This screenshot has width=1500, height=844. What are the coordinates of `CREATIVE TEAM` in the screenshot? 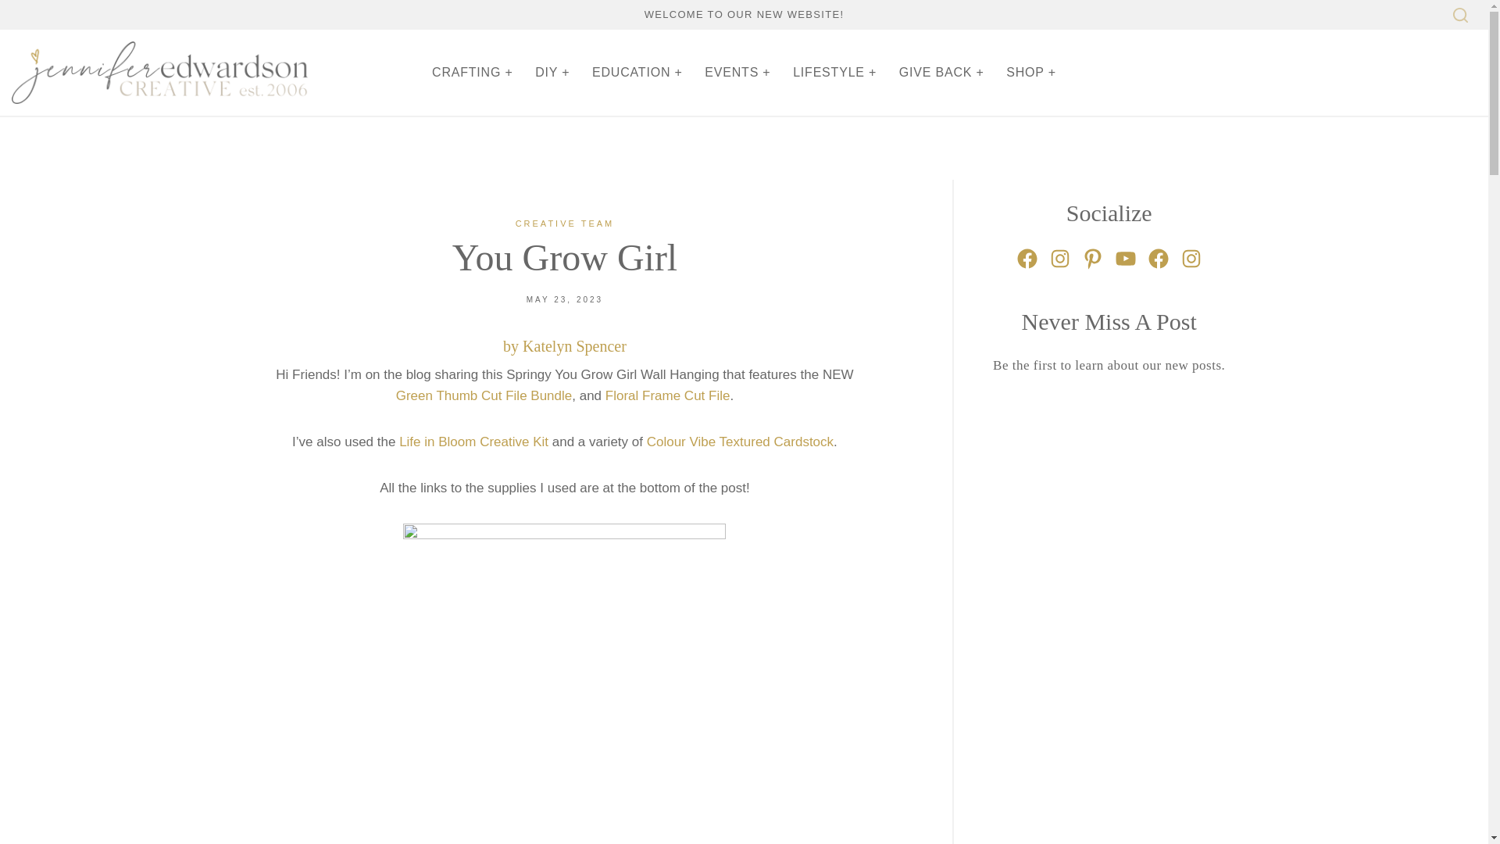 It's located at (566, 223).